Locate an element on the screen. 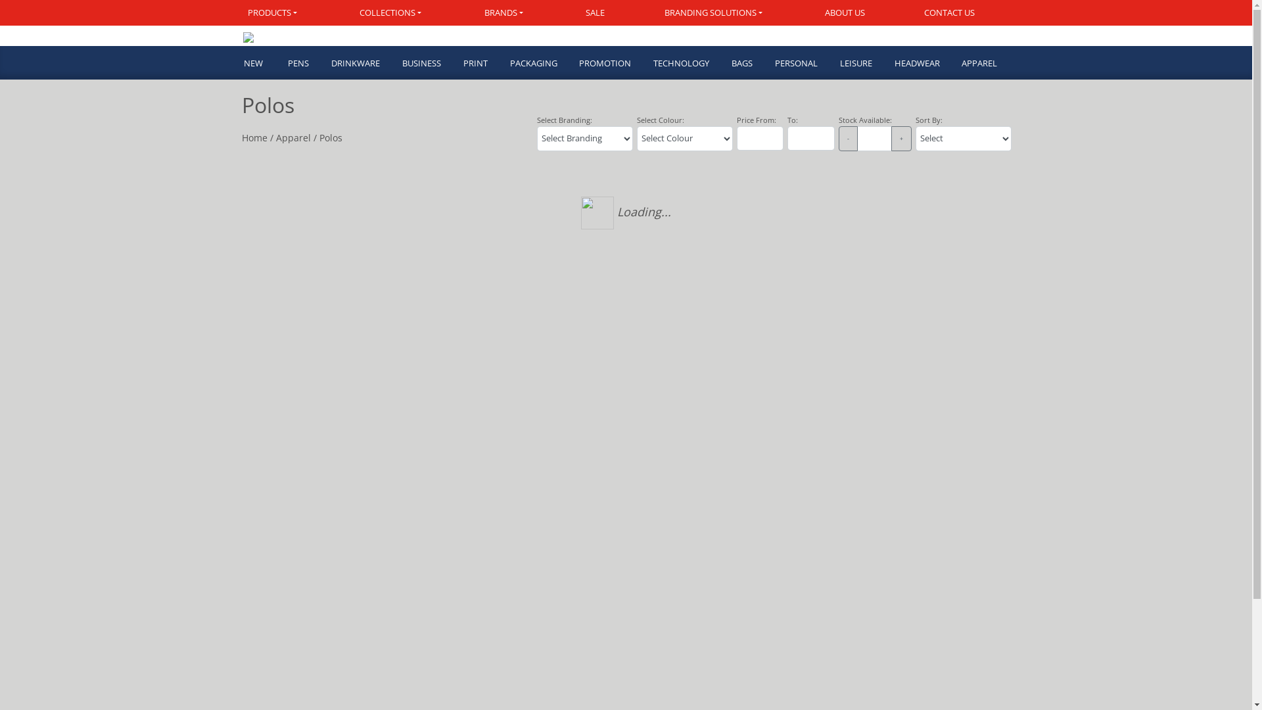 This screenshot has height=710, width=1262. PENS is located at coordinates (298, 64).